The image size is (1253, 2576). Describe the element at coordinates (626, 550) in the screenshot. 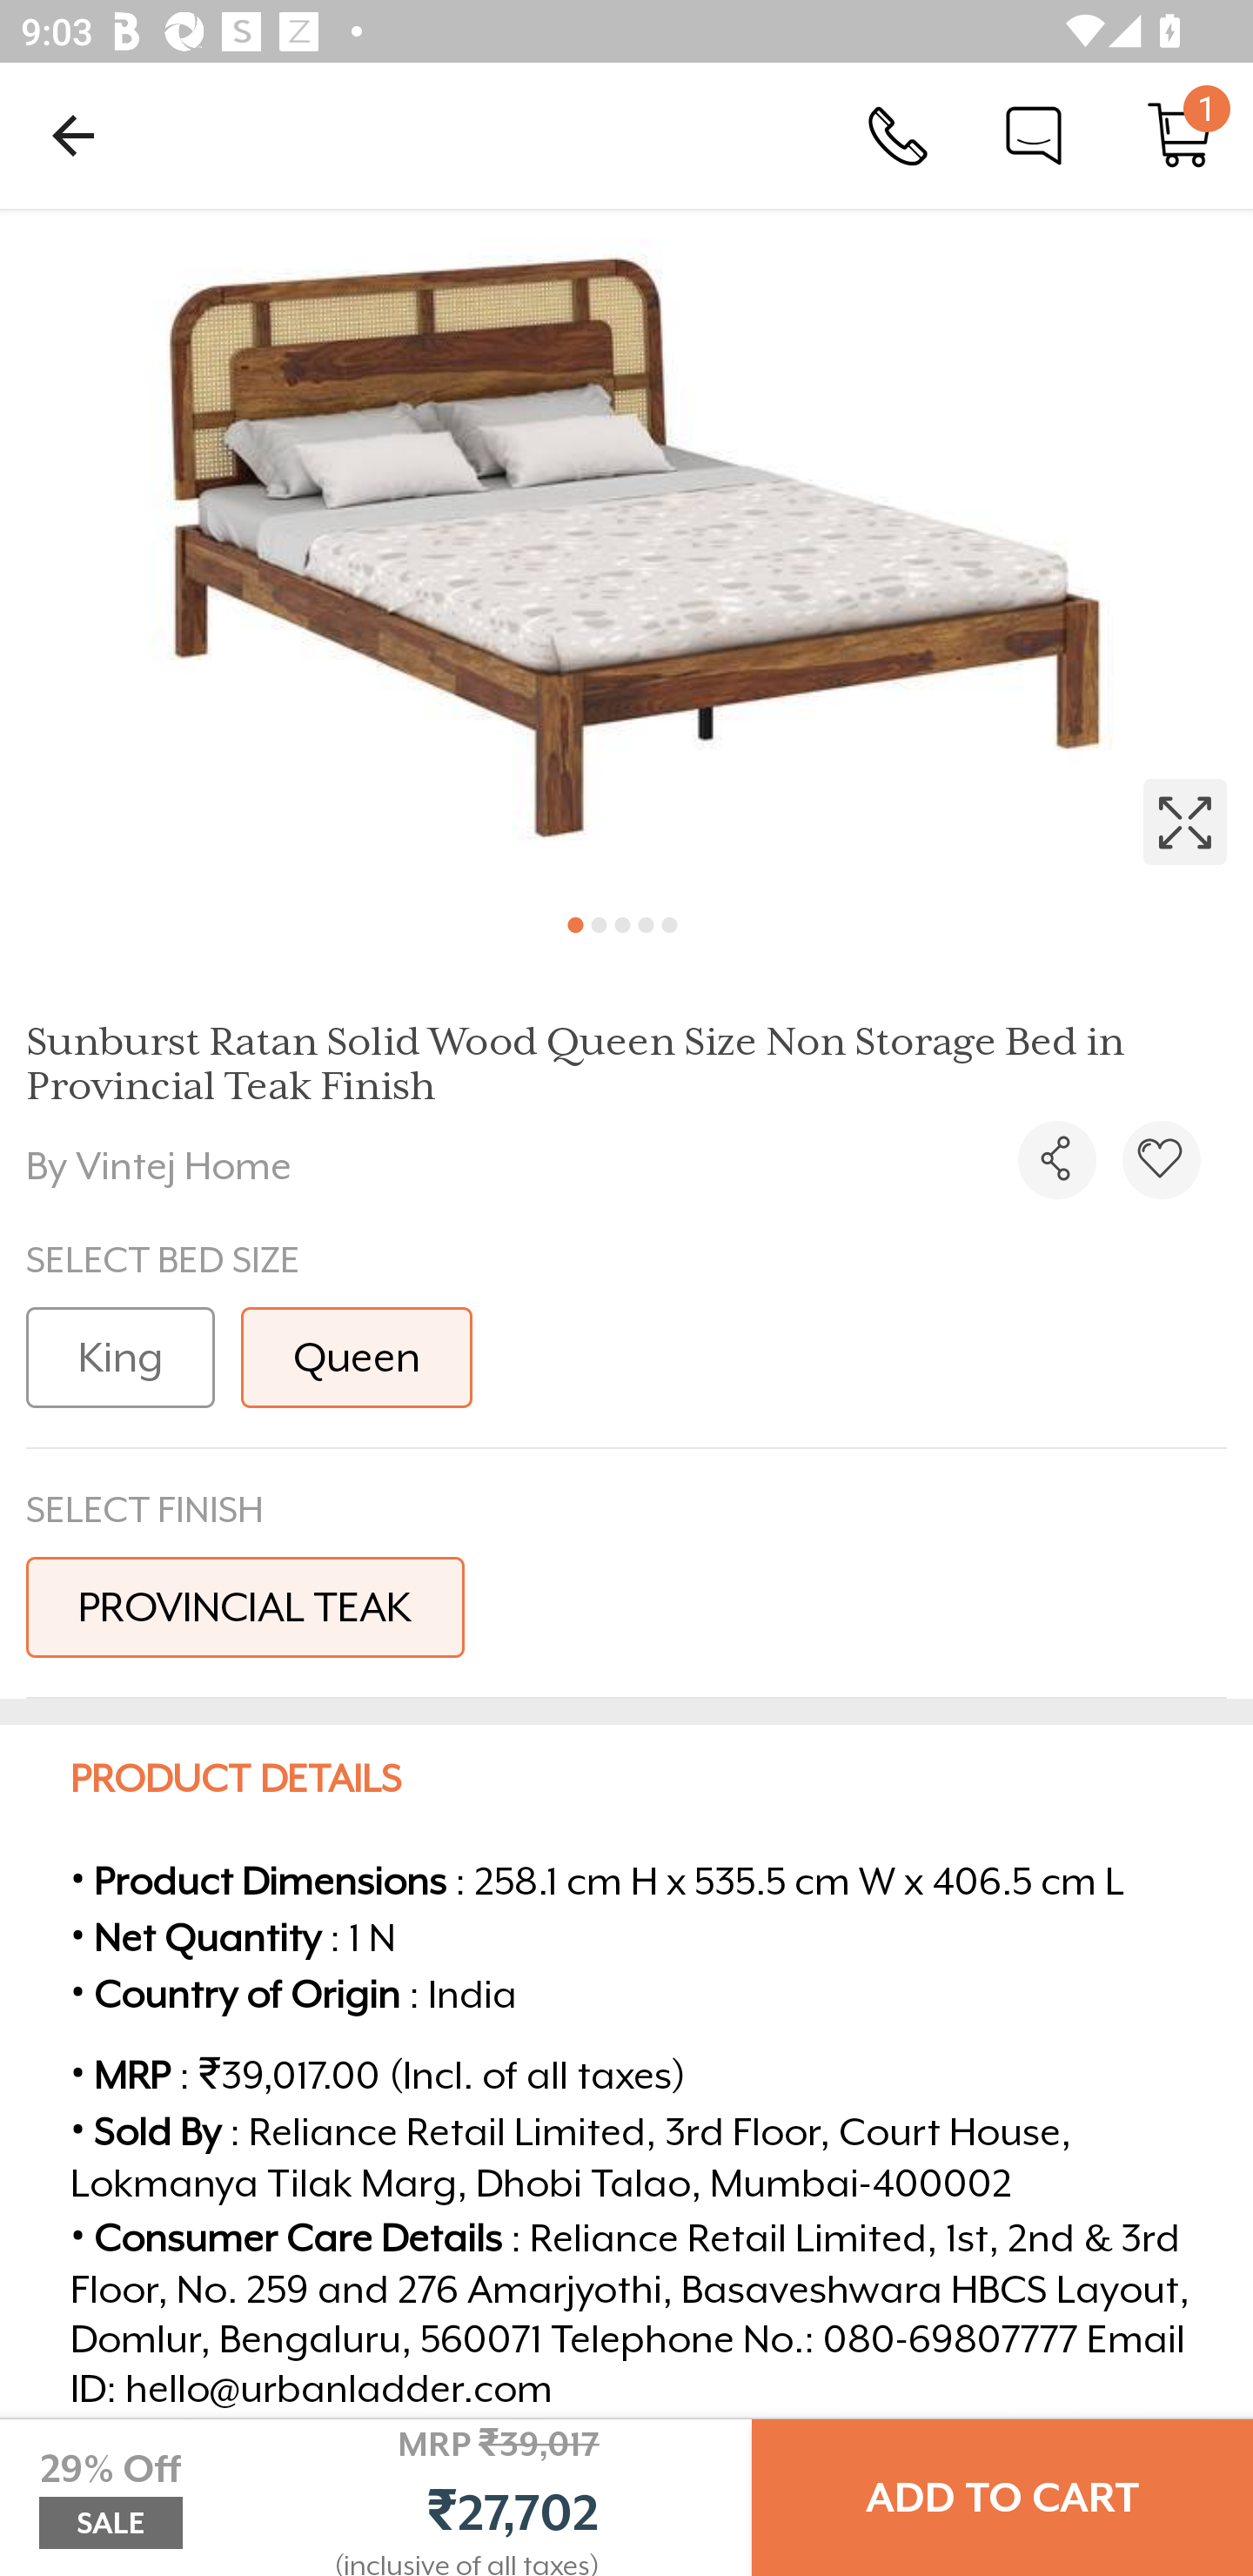

I see `` at that location.